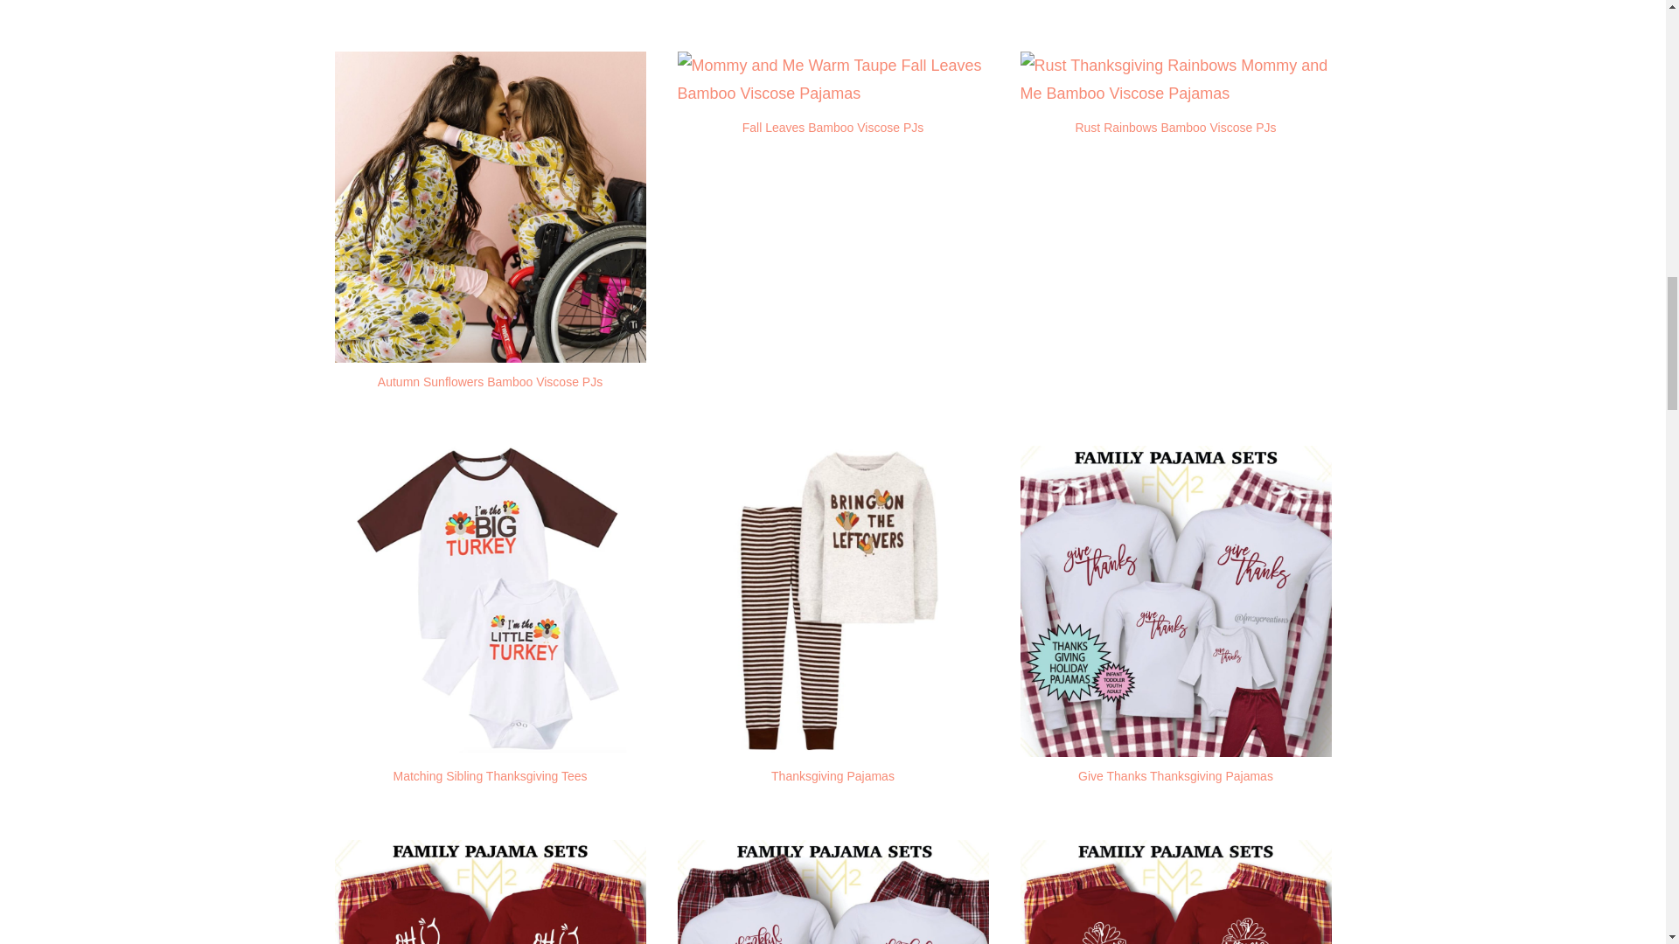 This screenshot has width=1679, height=944. What do you see at coordinates (490, 381) in the screenshot?
I see `Autumn Sunflowers Bamboo Viscose PJs` at bounding box center [490, 381].